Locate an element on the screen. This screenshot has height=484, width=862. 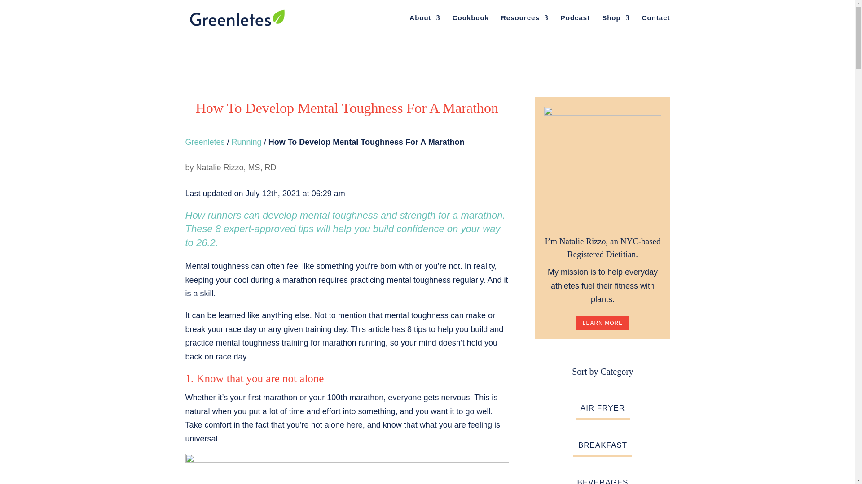
Shop is located at coordinates (616, 25).